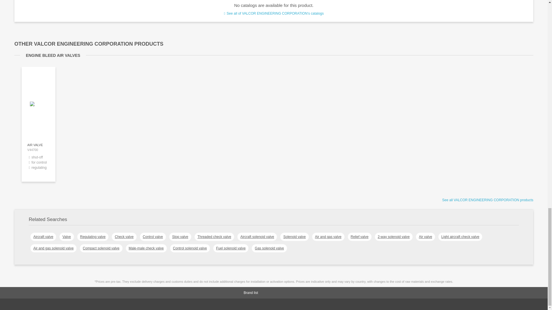 The width and height of the screenshot is (552, 310). Describe the element at coordinates (488, 200) in the screenshot. I see `See all VALCOR ENGINEERING CORPORATION products` at that location.